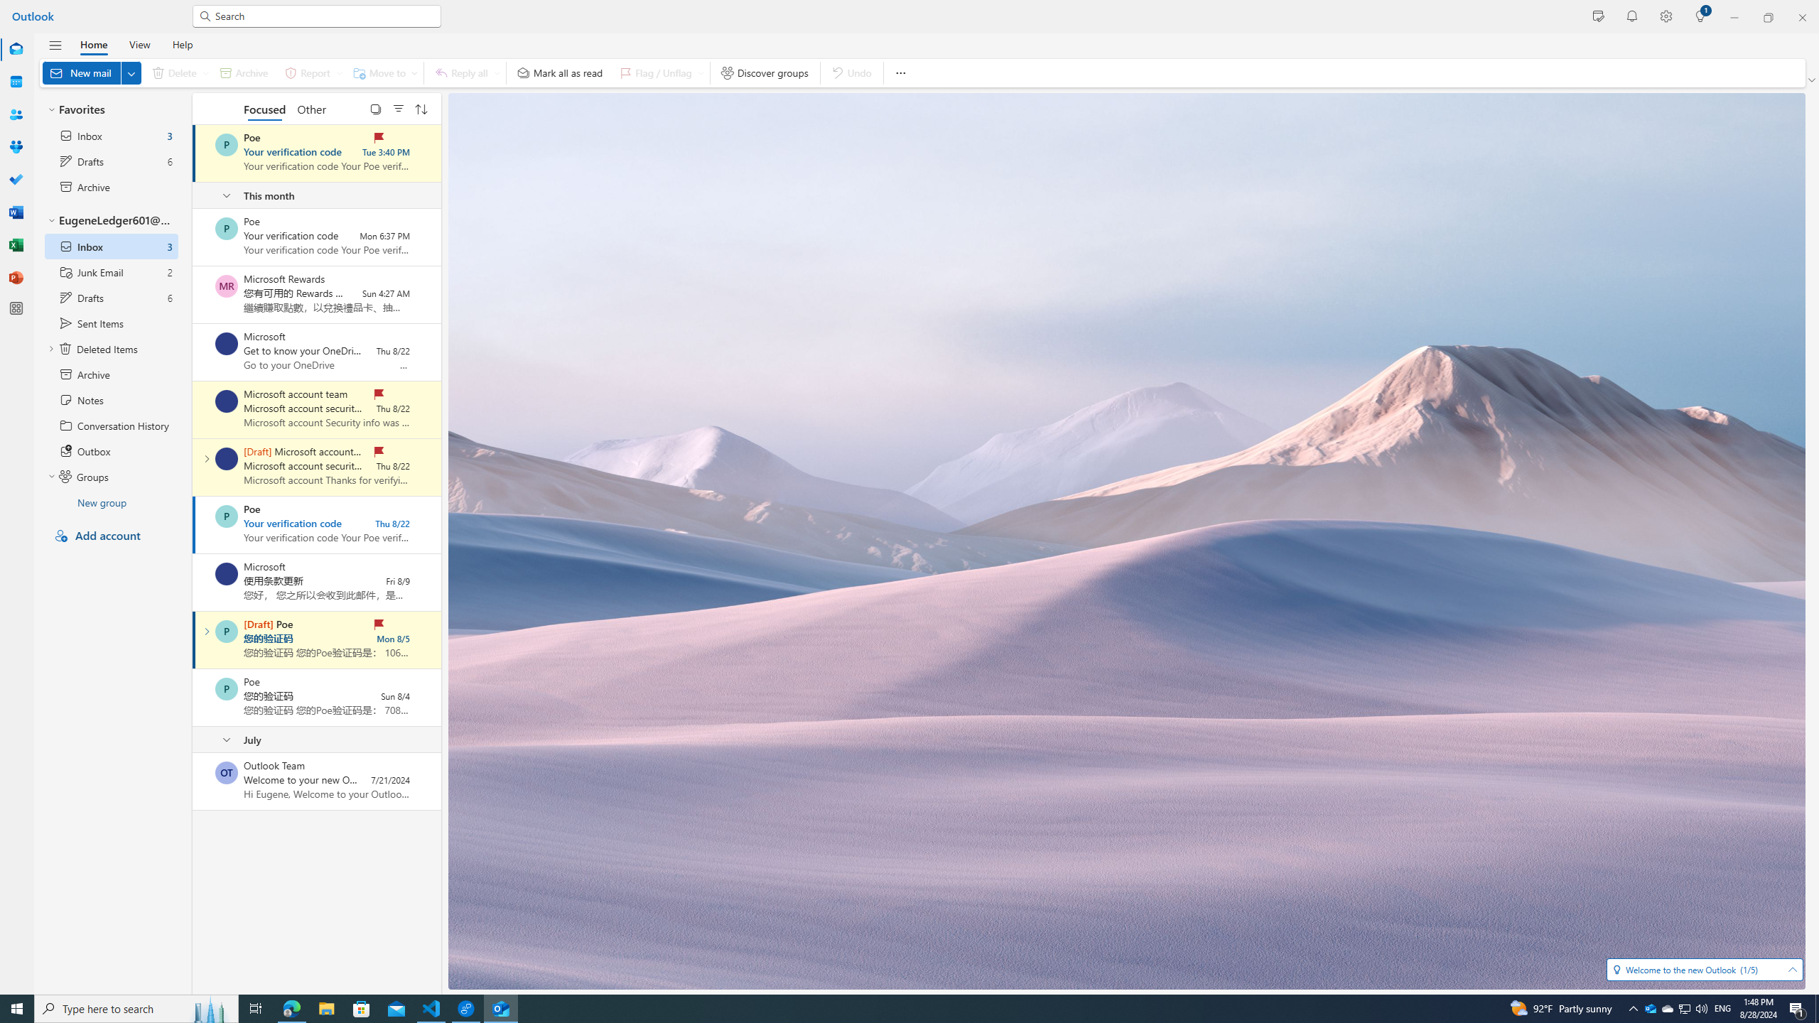 Image resolution: width=1819 pixels, height=1023 pixels. Describe the element at coordinates (398, 108) in the screenshot. I see `Filter` at that location.